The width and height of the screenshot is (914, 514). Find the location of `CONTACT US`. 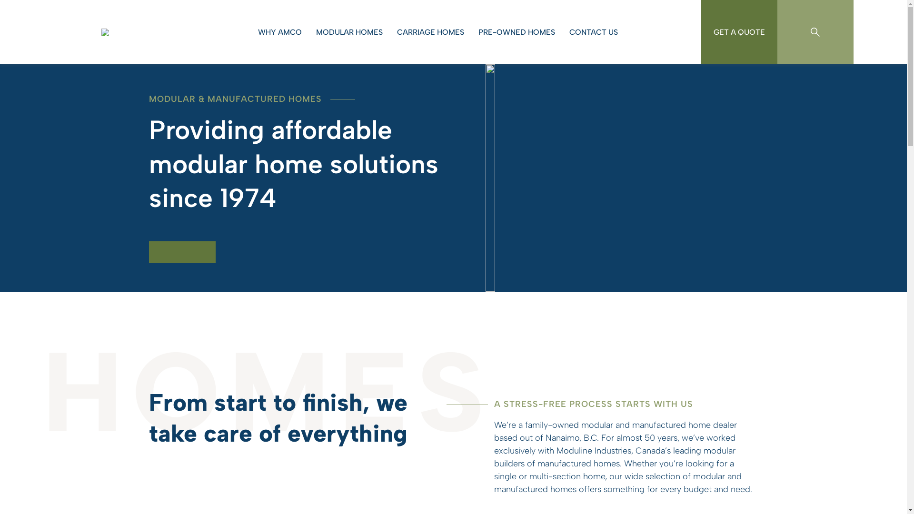

CONTACT US is located at coordinates (598, 32).